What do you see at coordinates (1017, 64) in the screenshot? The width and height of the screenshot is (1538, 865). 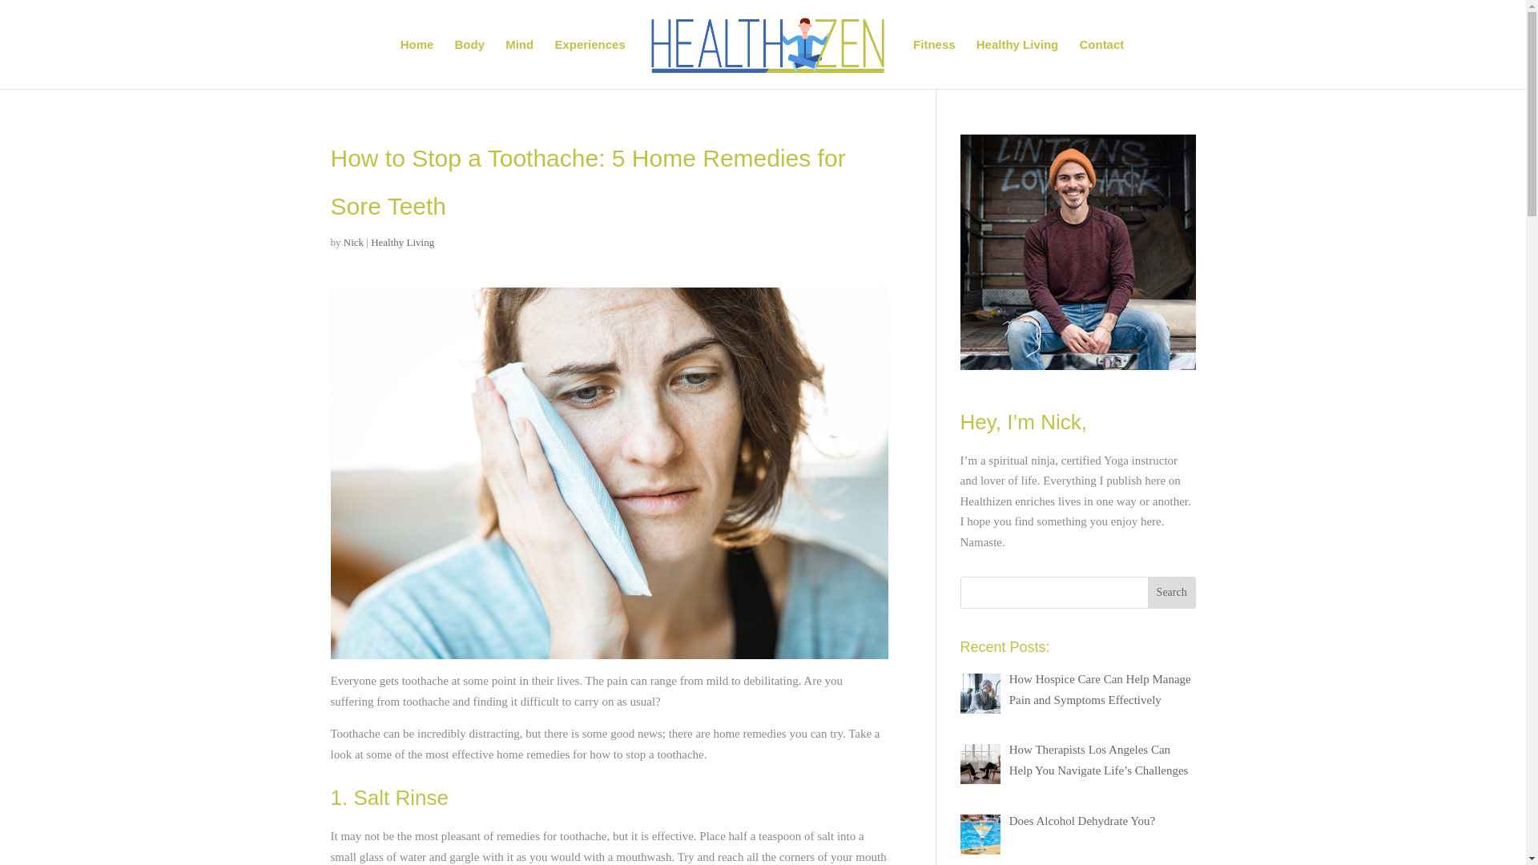 I see `Healthy Living` at bounding box center [1017, 64].